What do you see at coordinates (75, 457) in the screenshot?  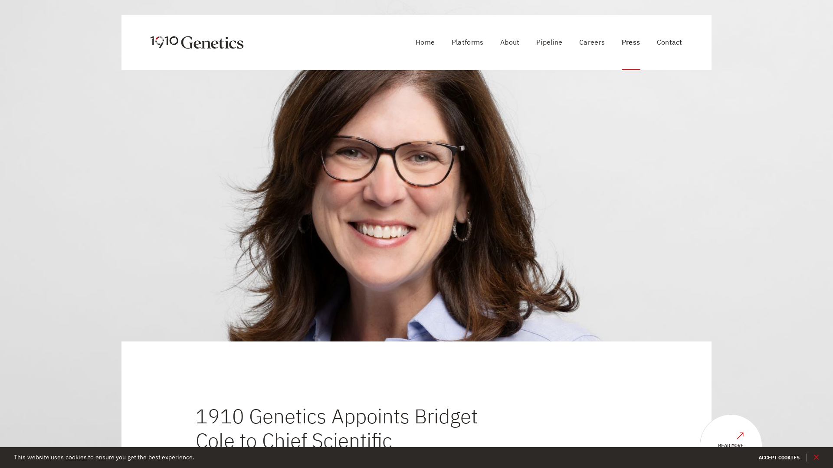 I see `cookies` at bounding box center [75, 457].